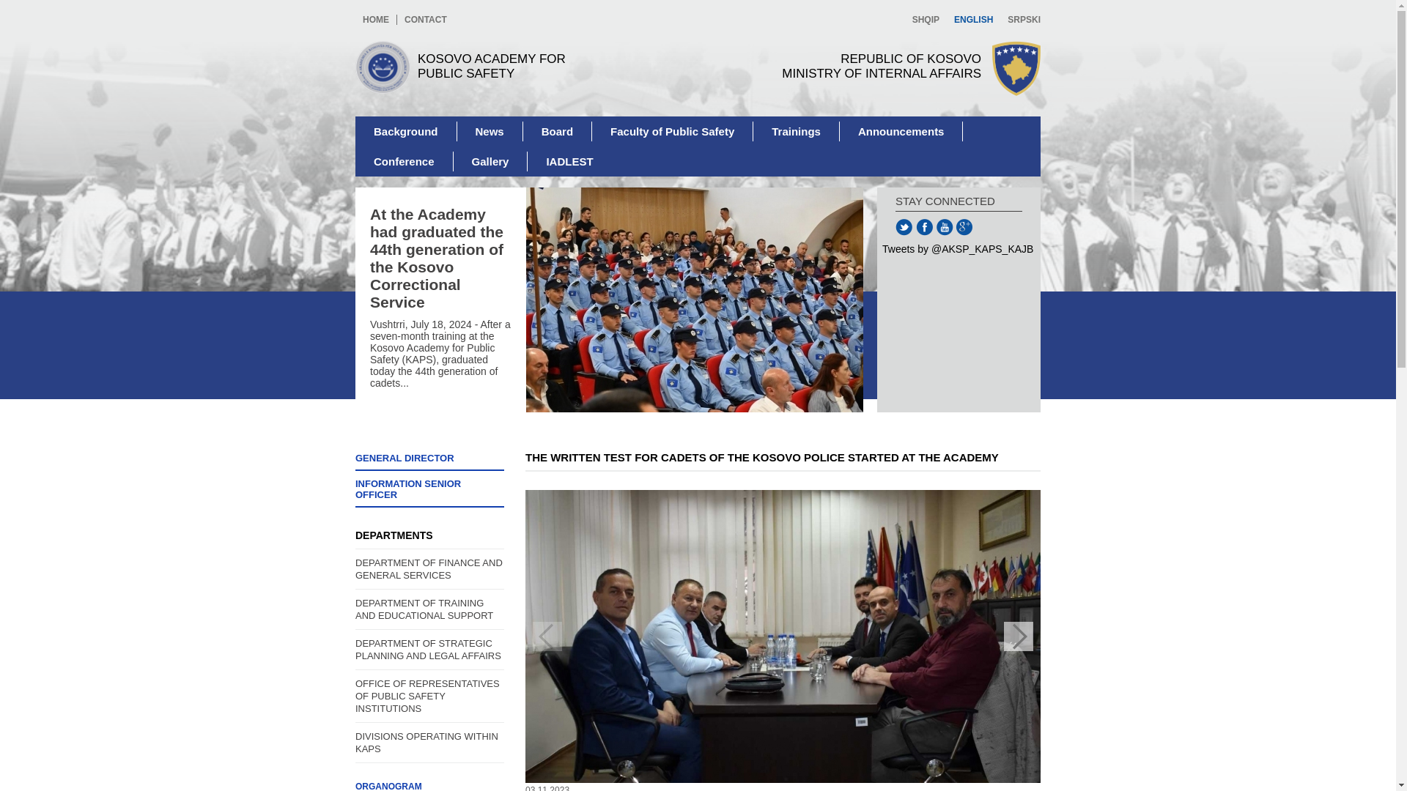  Describe the element at coordinates (491, 161) in the screenshot. I see `KOSOVO ACADEMY FOR PUBLIC SAFETY` at that location.